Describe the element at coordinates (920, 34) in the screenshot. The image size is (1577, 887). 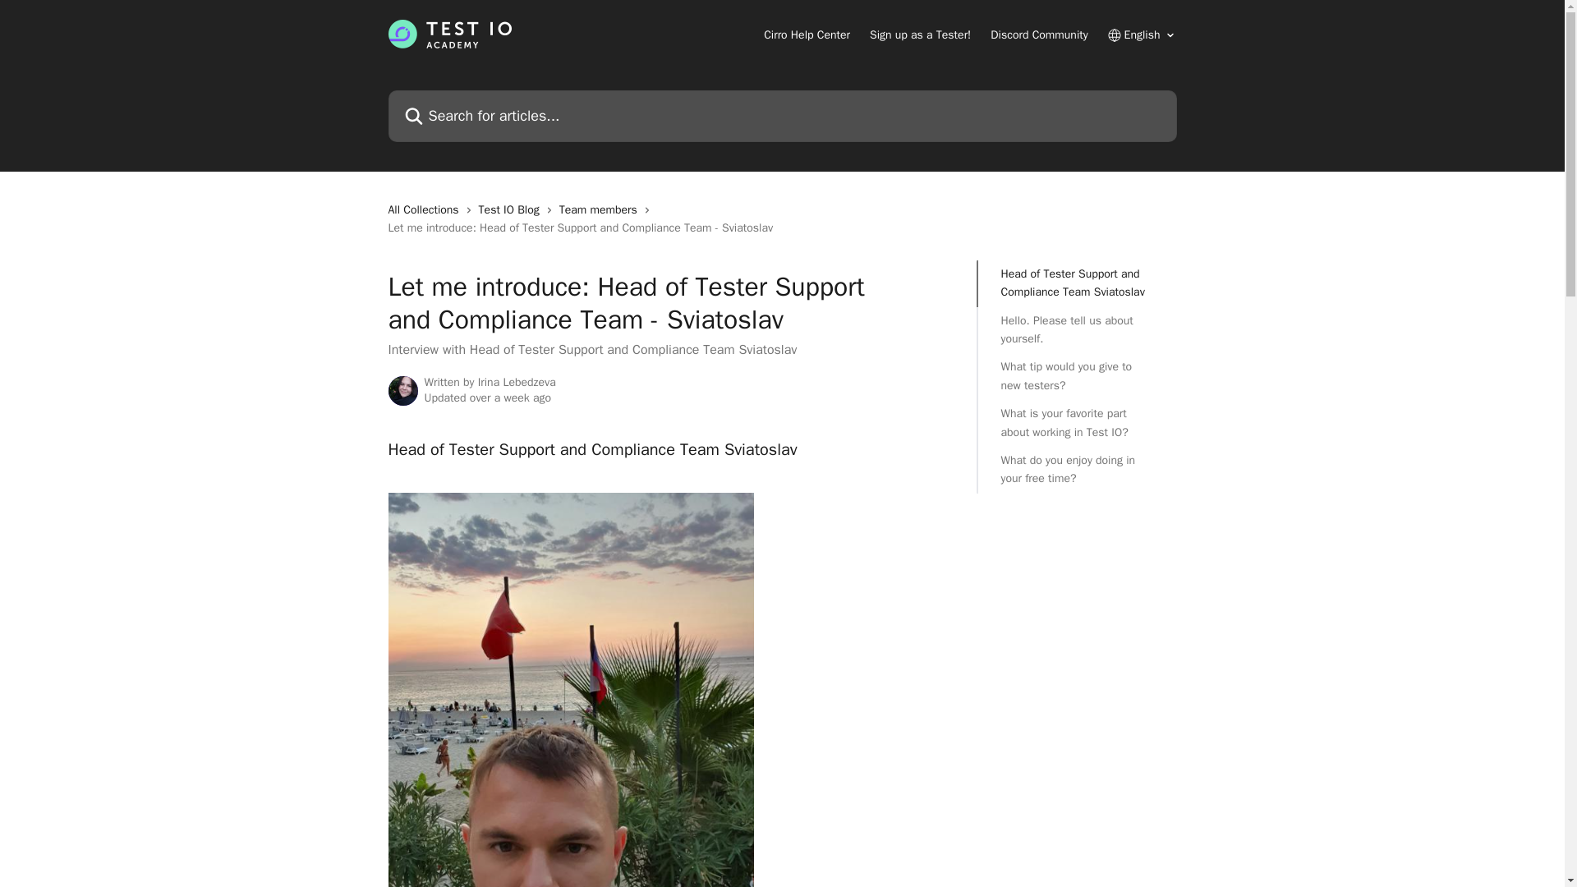
I see `Sign up as a Tester!` at that location.